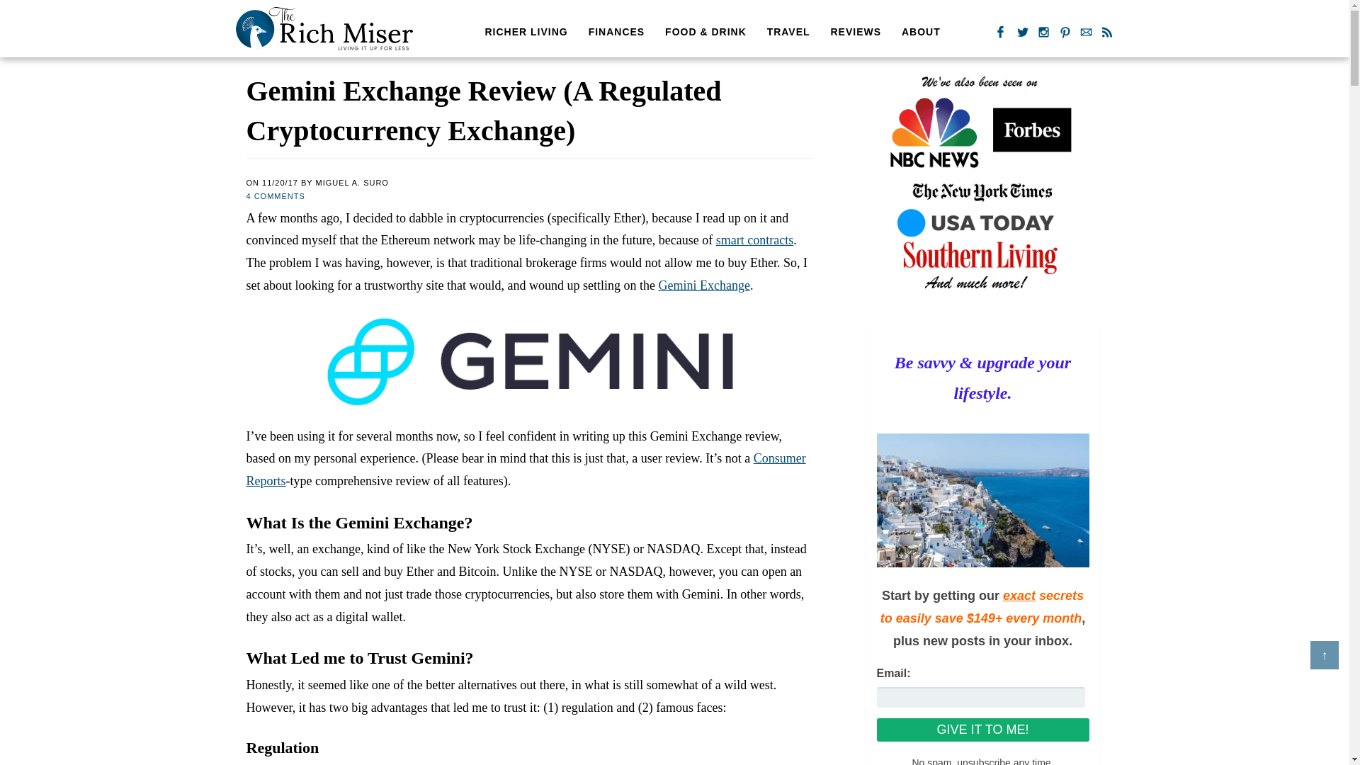 The image size is (1360, 765). I want to click on Gemini Exchange, so click(703, 285).